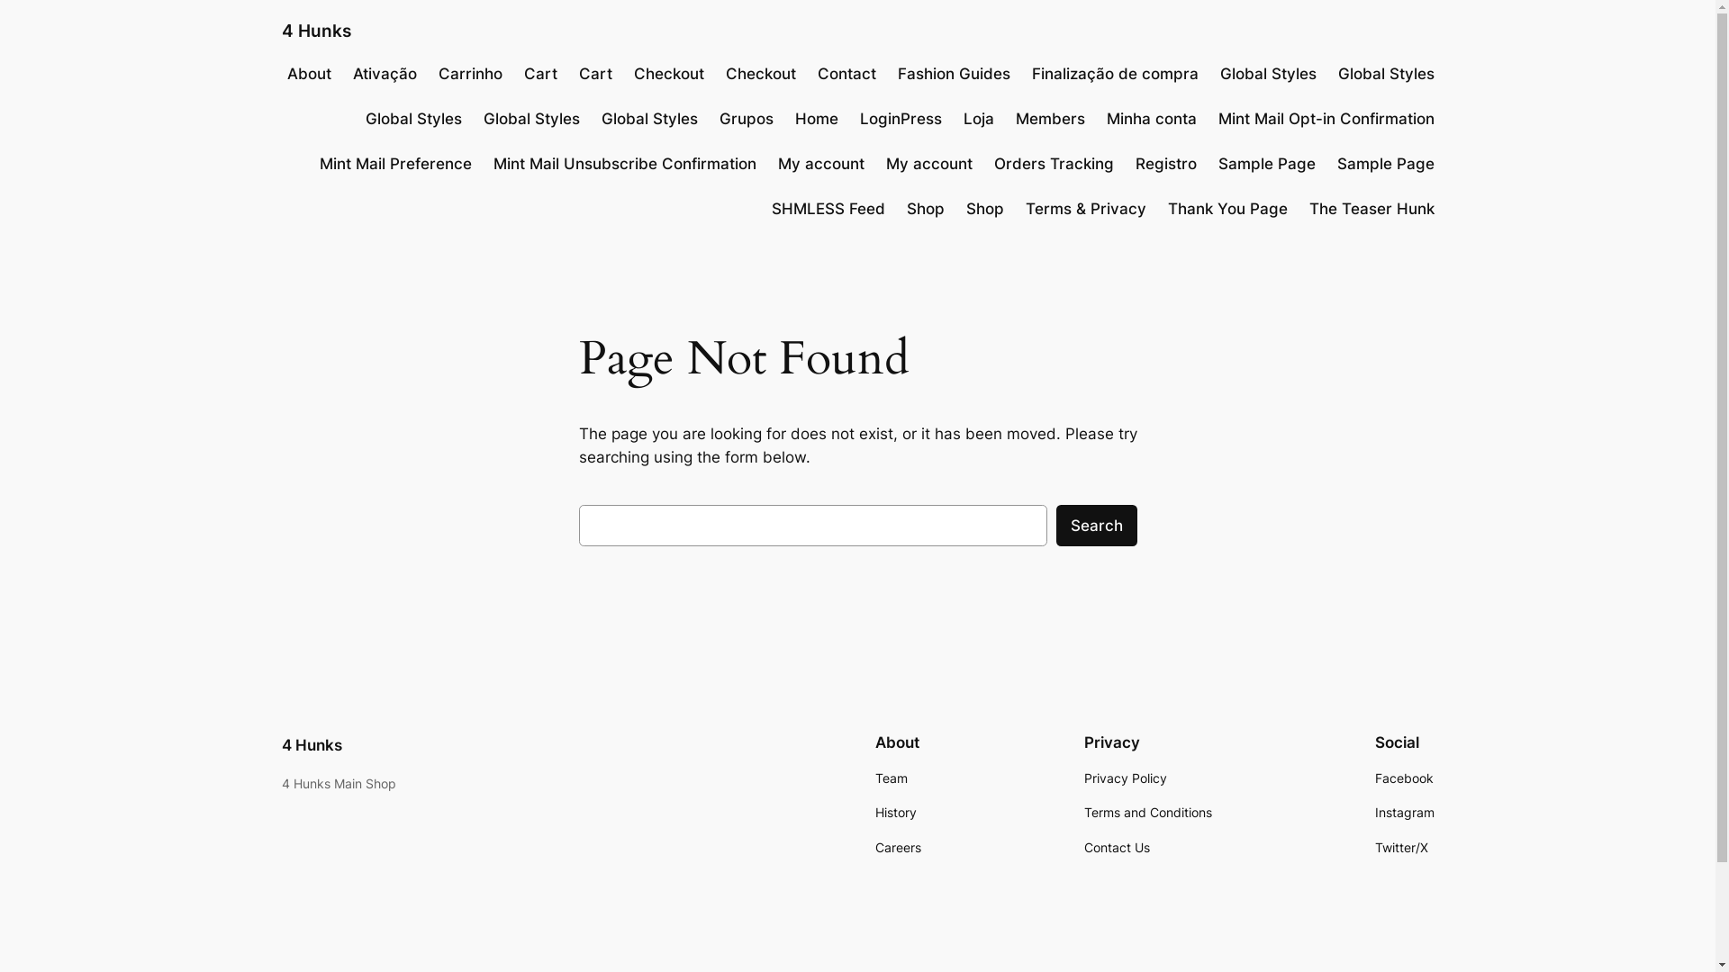  I want to click on Team, so click(892, 778).